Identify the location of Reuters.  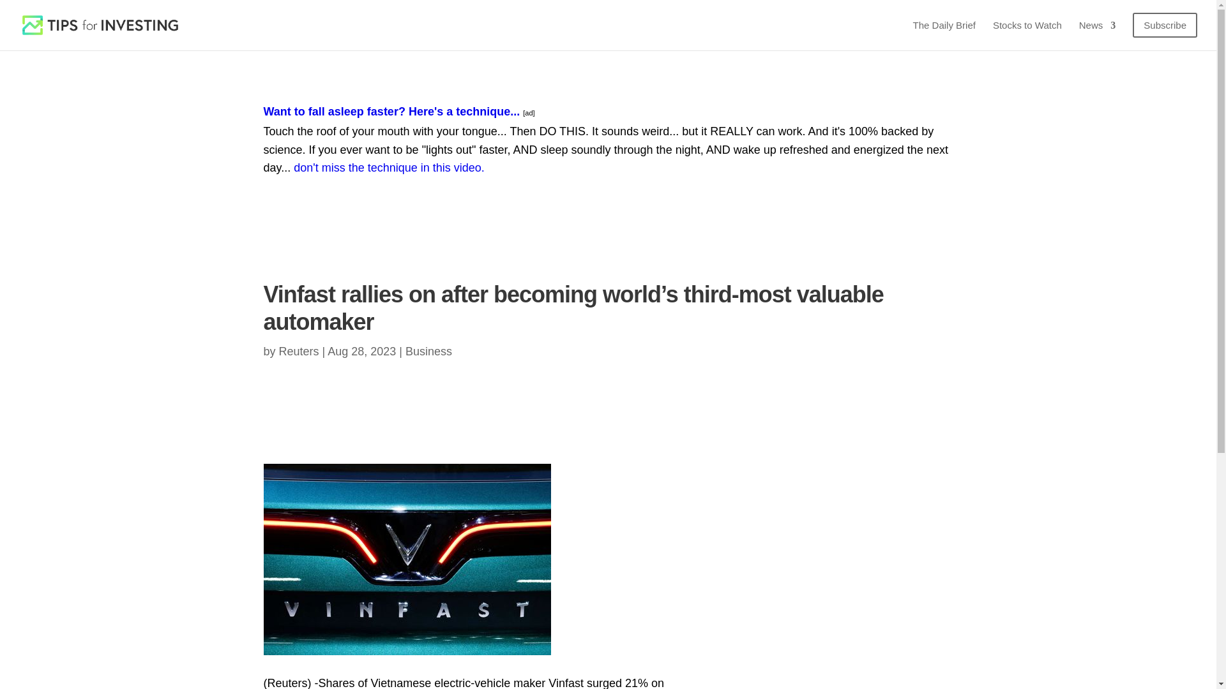
(299, 351).